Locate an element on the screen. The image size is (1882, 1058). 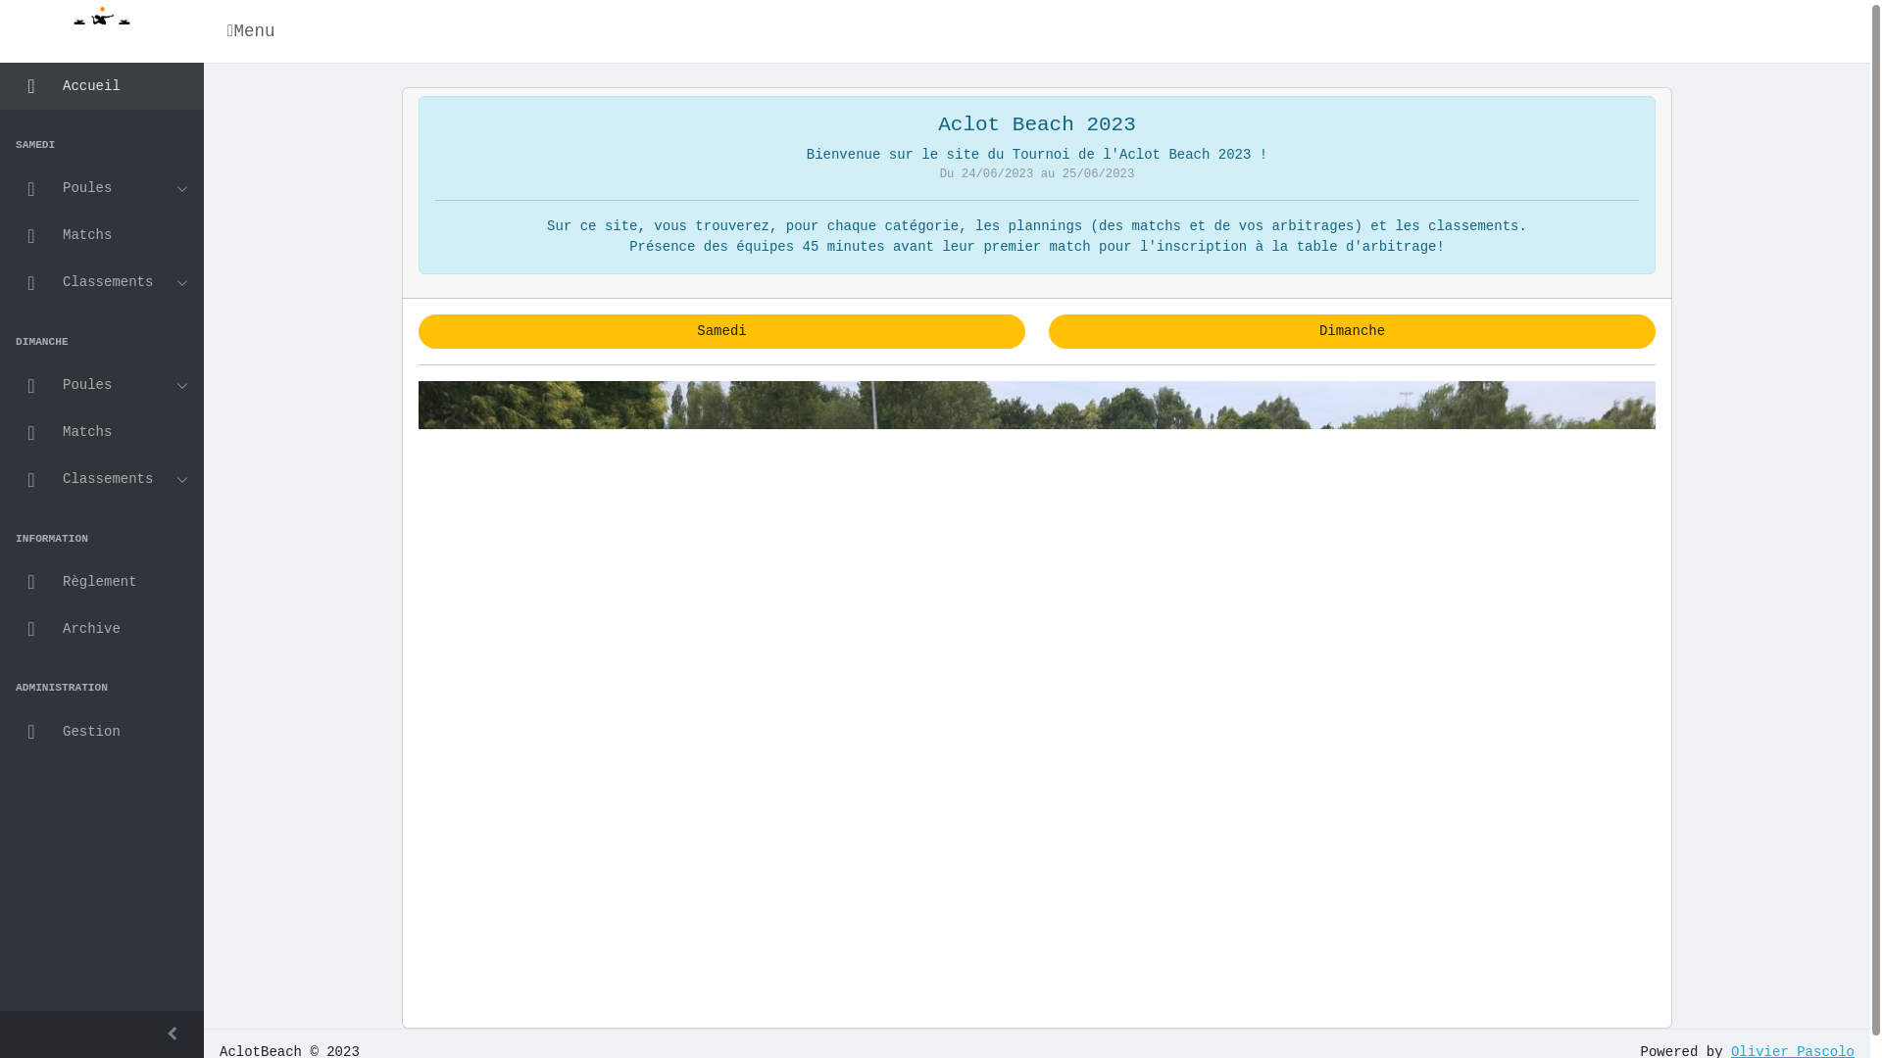
Accueil is located at coordinates (102, 86).